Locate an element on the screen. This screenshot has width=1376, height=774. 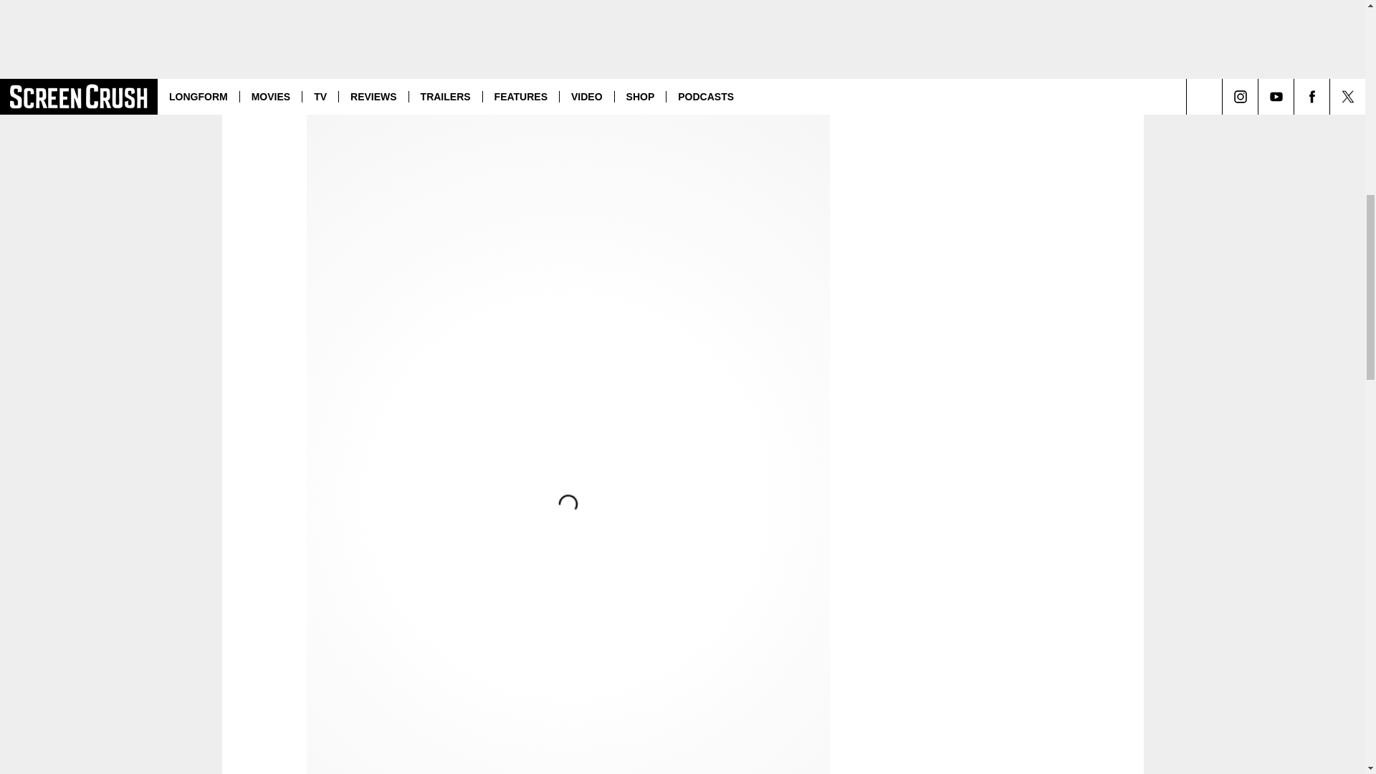
January Jones is located at coordinates (350, 61).